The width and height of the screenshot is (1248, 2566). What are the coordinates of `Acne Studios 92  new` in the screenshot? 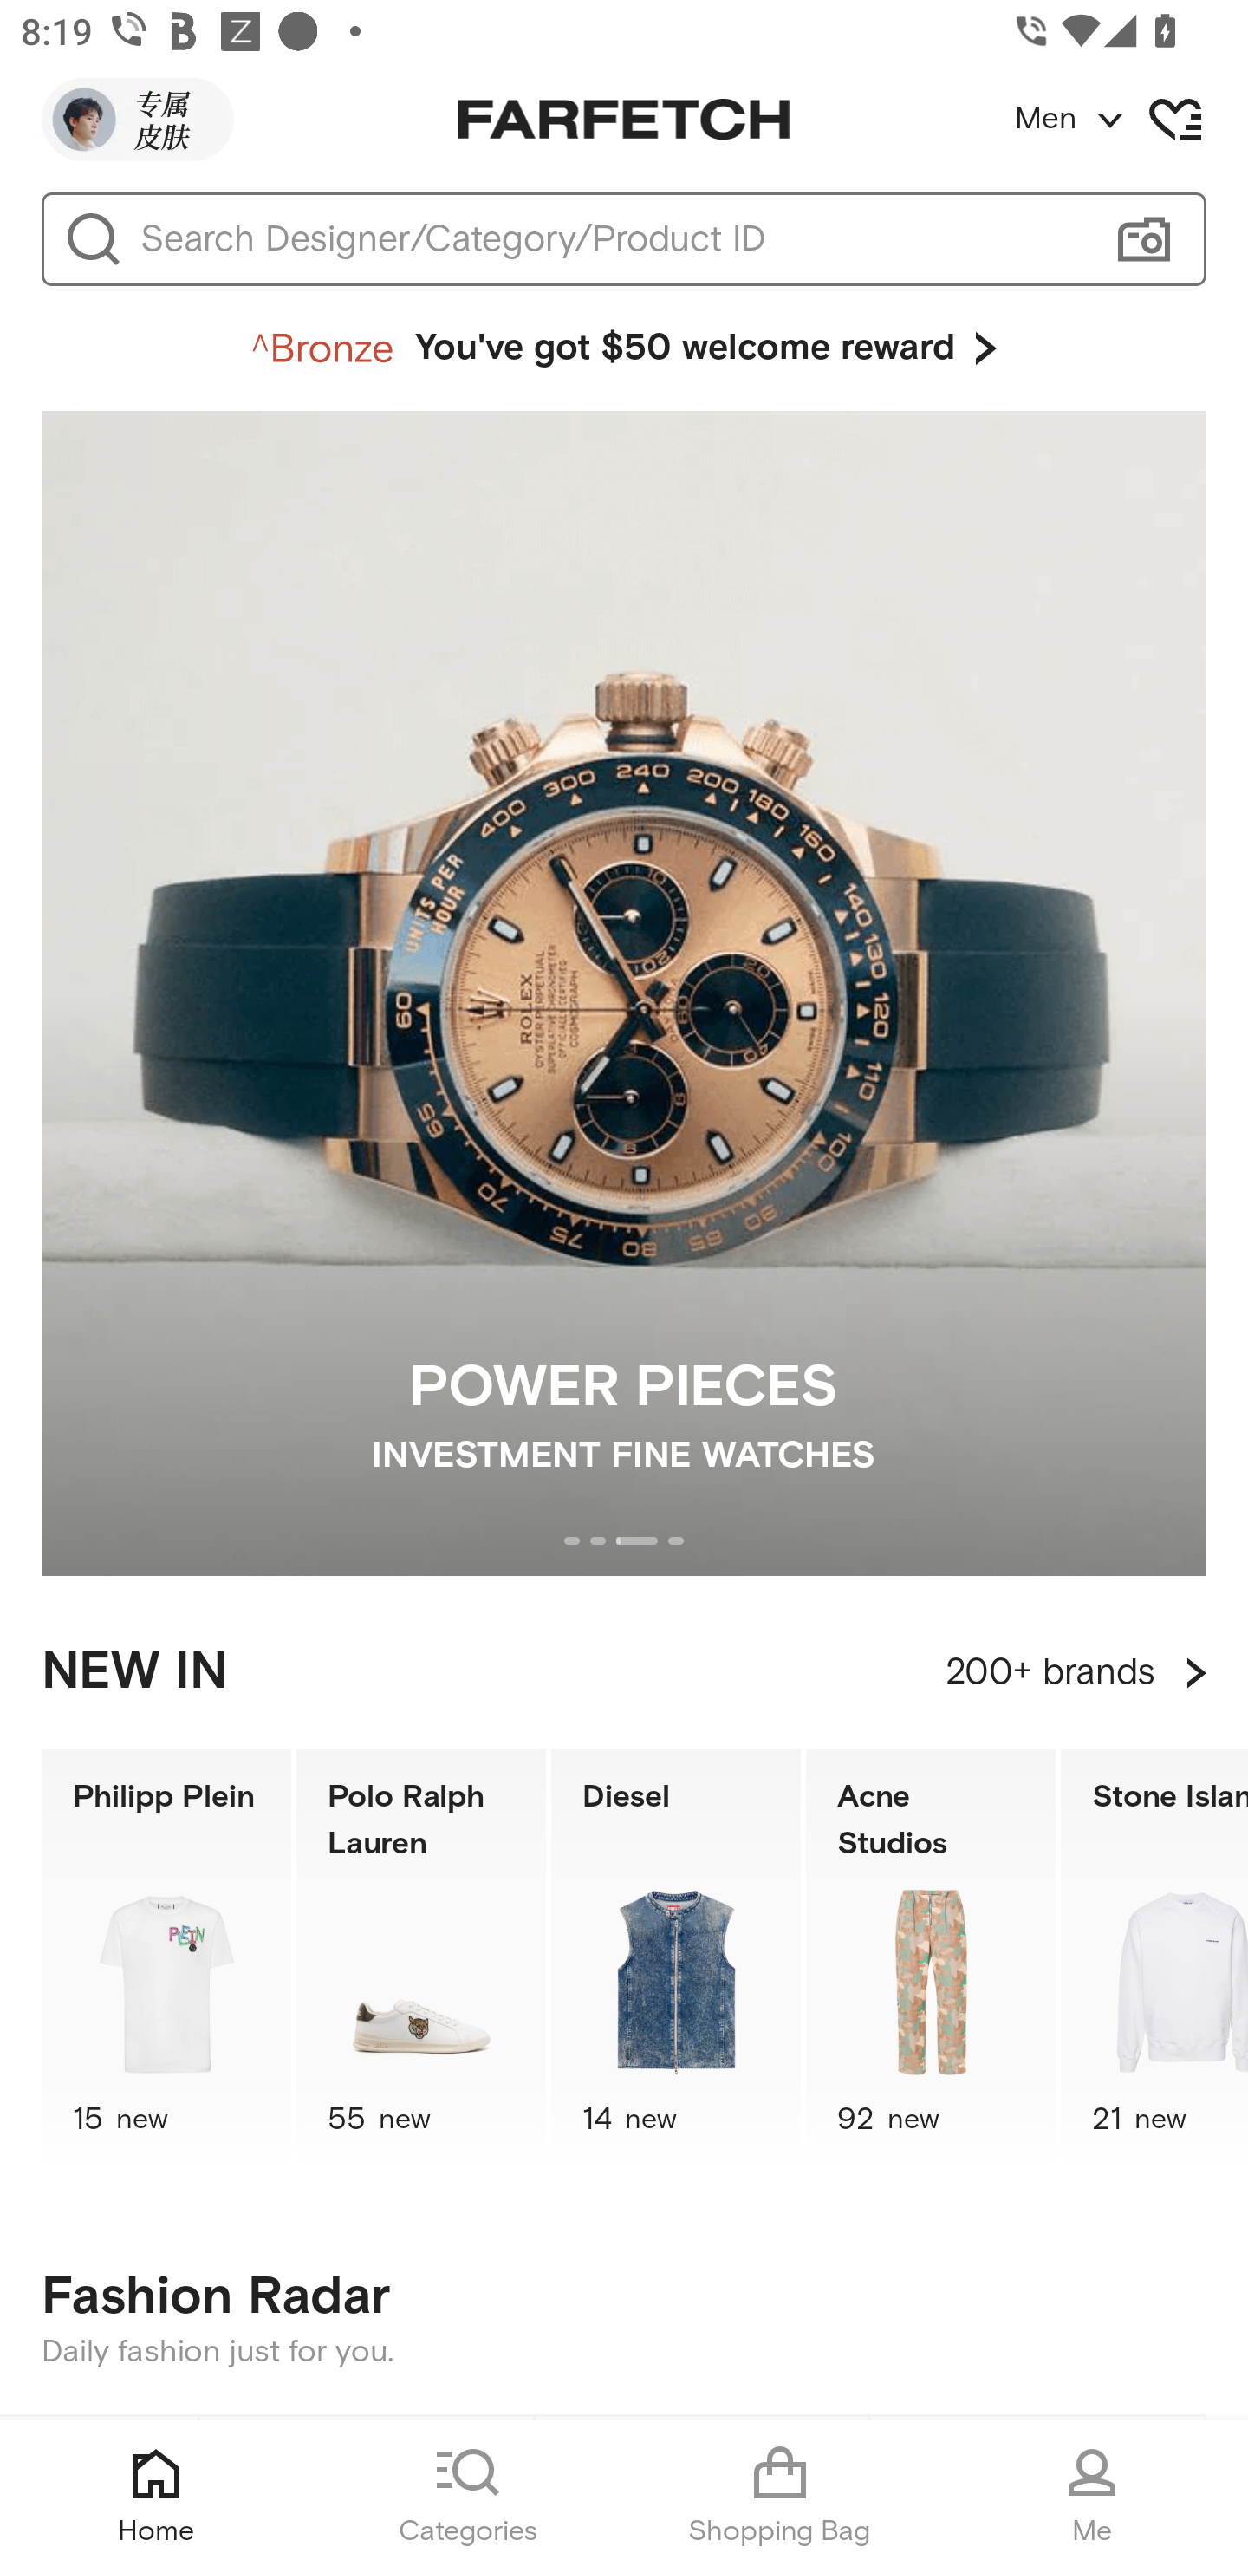 It's located at (931, 1959).